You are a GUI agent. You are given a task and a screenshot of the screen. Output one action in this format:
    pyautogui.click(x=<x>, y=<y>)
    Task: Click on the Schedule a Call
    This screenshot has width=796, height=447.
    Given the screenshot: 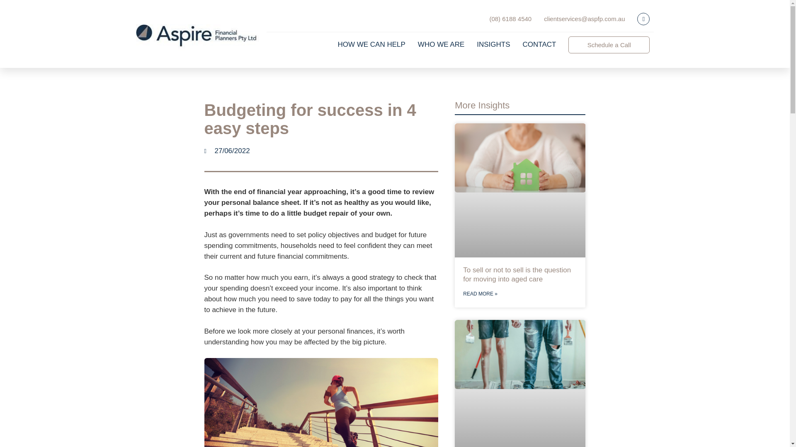 What is the action you would take?
    pyautogui.click(x=609, y=45)
    